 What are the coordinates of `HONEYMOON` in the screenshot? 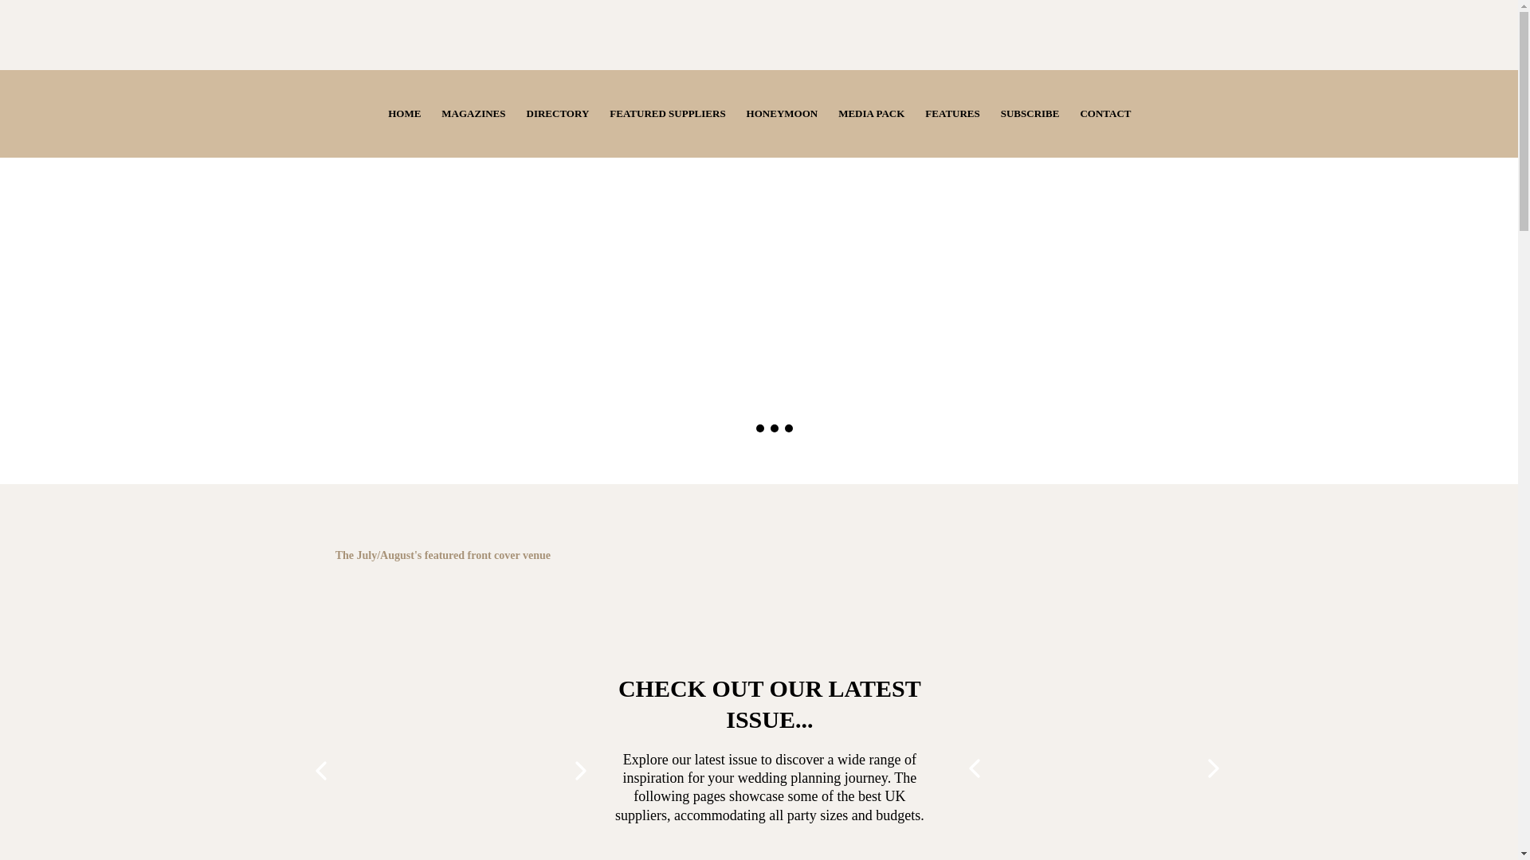 It's located at (783, 113).